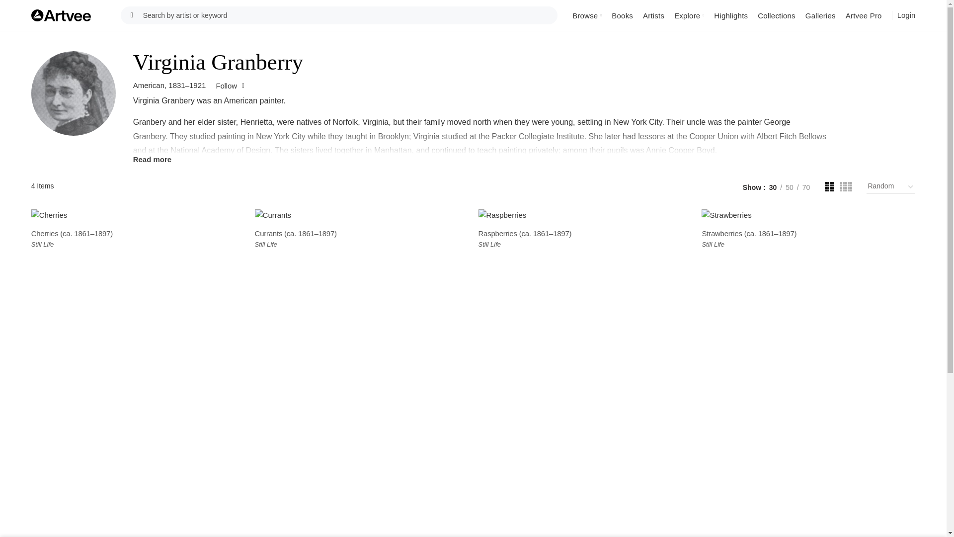 This screenshot has width=954, height=537. I want to click on 50, so click(789, 187).